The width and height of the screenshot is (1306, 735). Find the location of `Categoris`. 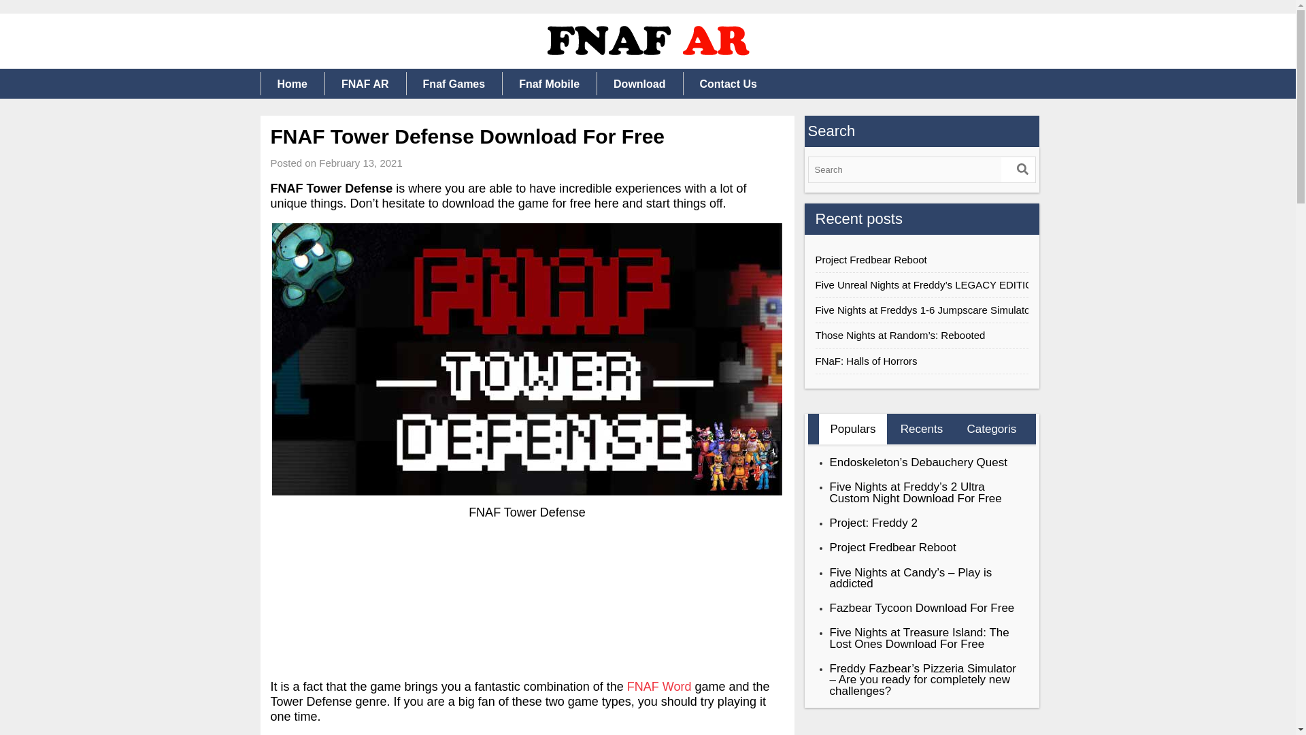

Categoris is located at coordinates (990, 429).